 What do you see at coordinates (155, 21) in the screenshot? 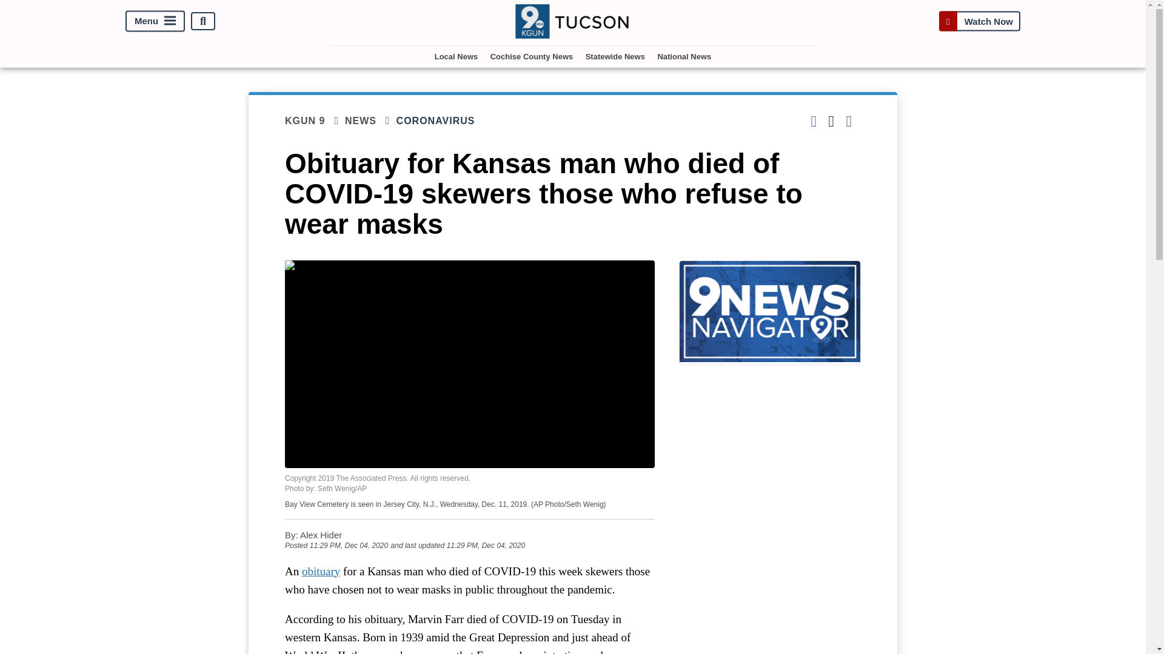
I see `Menu` at bounding box center [155, 21].